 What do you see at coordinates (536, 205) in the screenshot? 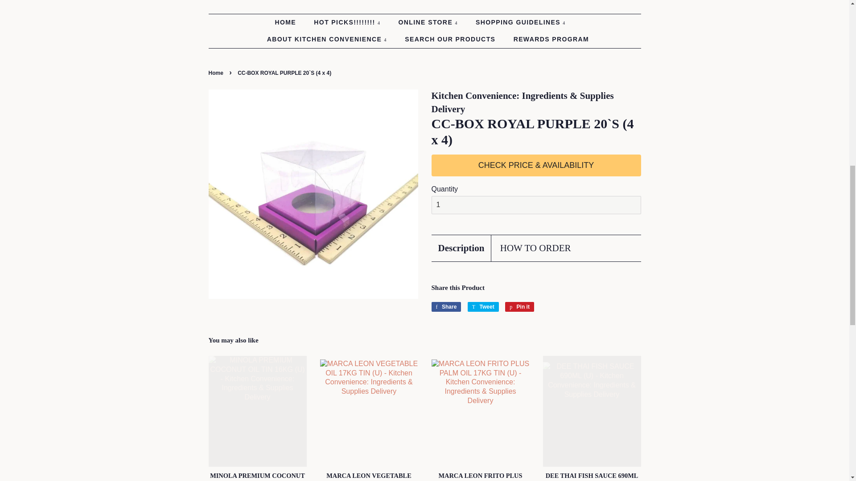
I see `1` at bounding box center [536, 205].